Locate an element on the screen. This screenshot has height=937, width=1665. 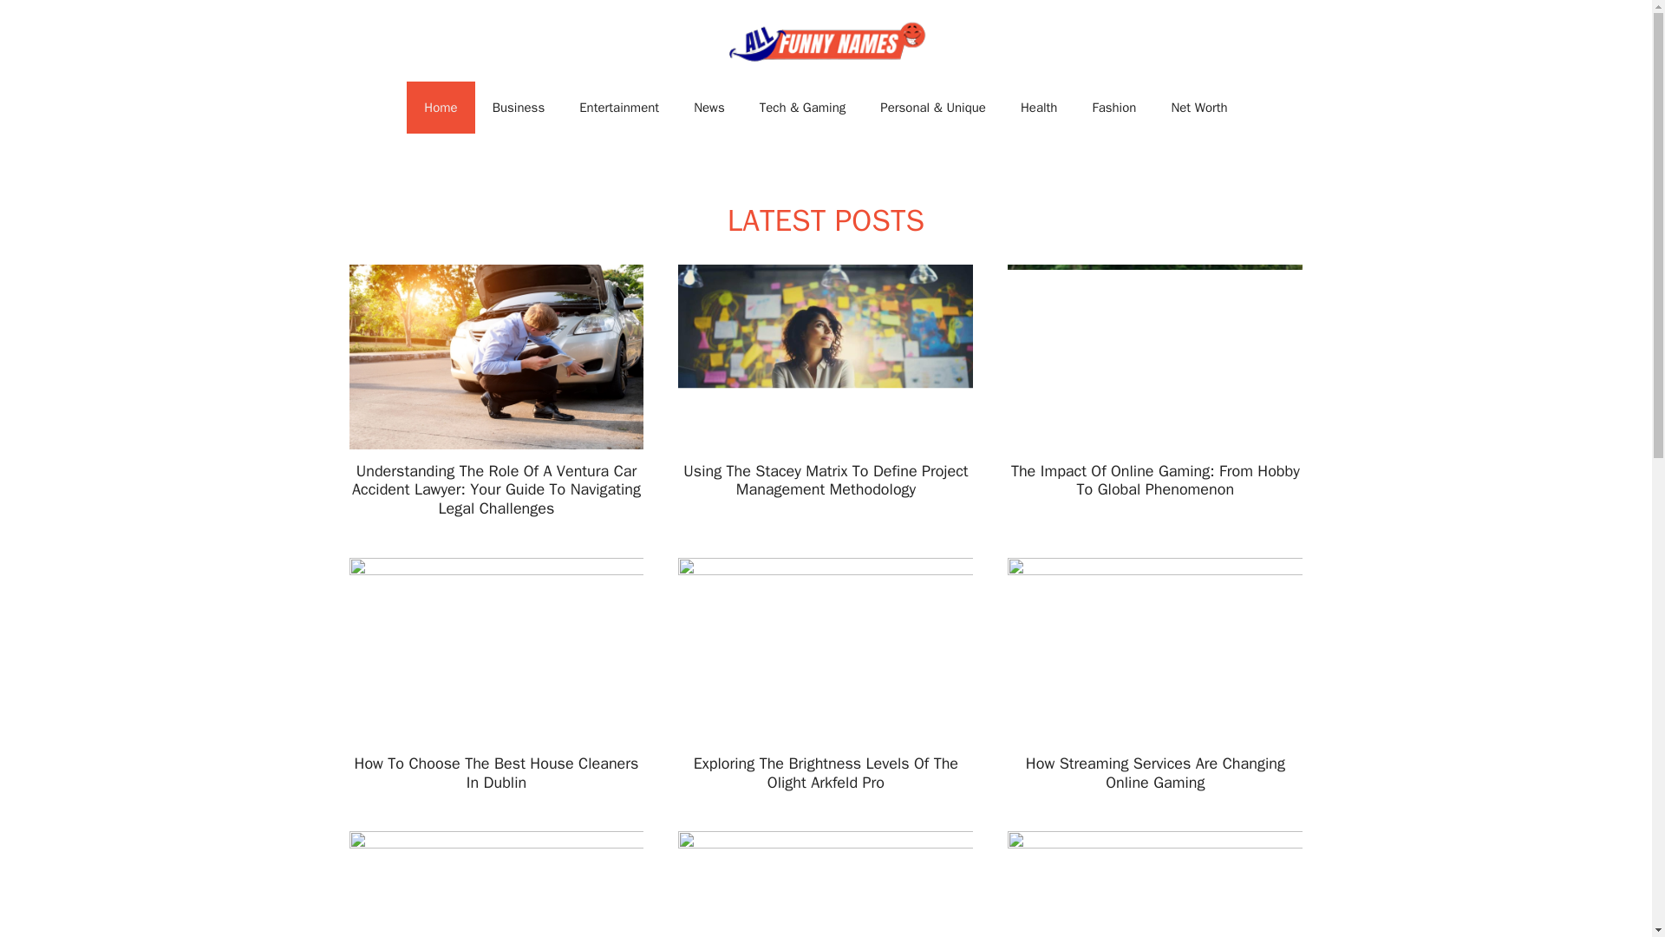
Exploring The Brightness Levels Of The Olight Arkfeld Pro is located at coordinates (826, 772).